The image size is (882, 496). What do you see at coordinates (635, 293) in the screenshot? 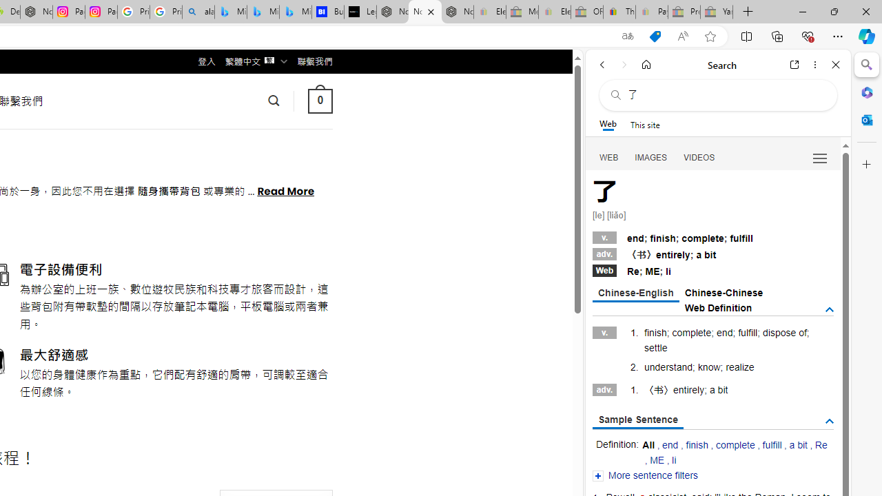
I see `Chinese-English` at bounding box center [635, 293].